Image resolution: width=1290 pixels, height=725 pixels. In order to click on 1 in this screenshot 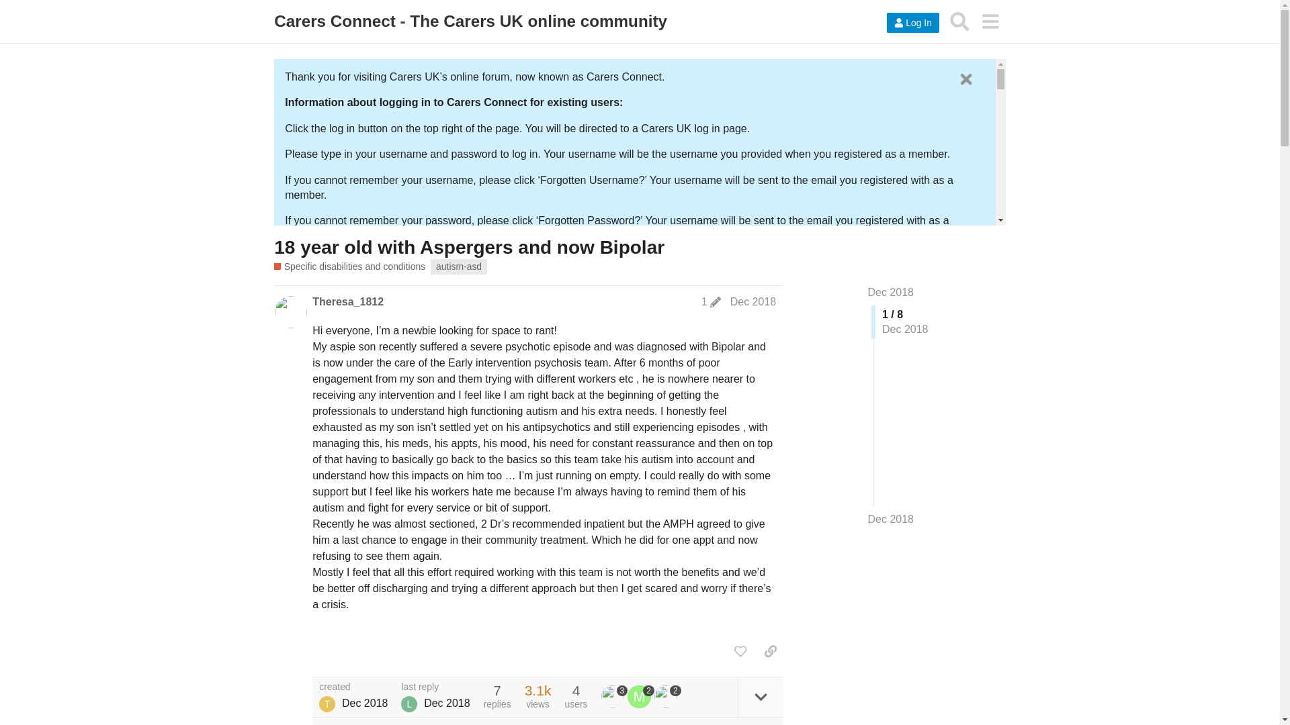, I will do `click(711, 302)`.